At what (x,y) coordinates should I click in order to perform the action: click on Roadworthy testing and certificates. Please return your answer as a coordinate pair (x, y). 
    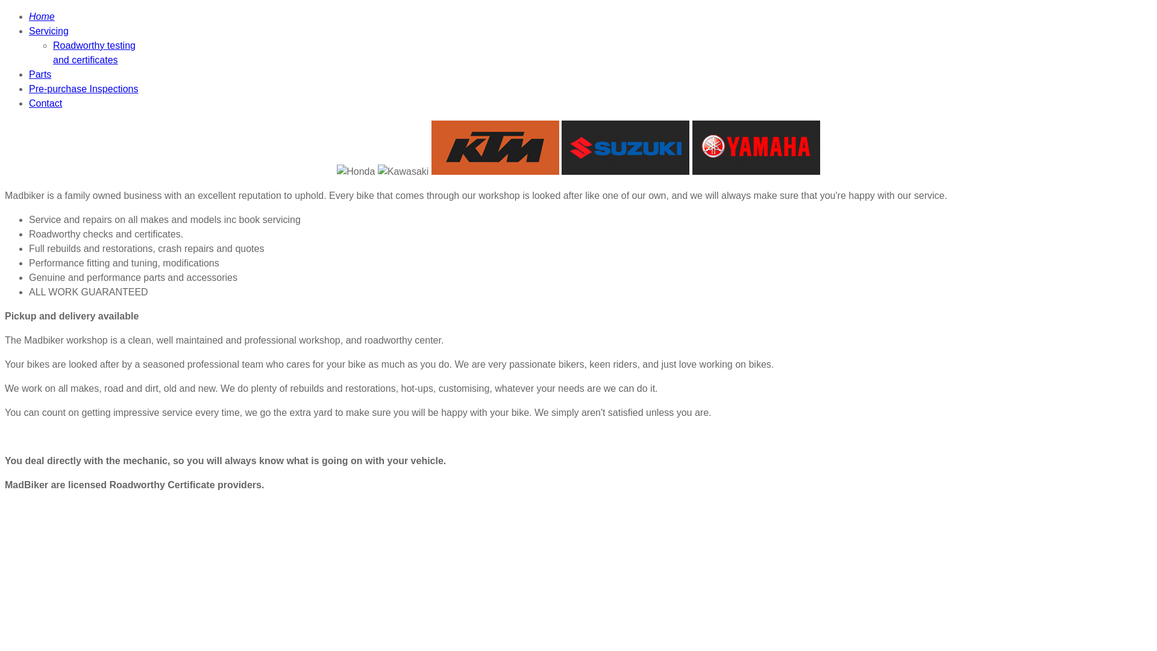
    Looking at the image, I should click on (94, 53).